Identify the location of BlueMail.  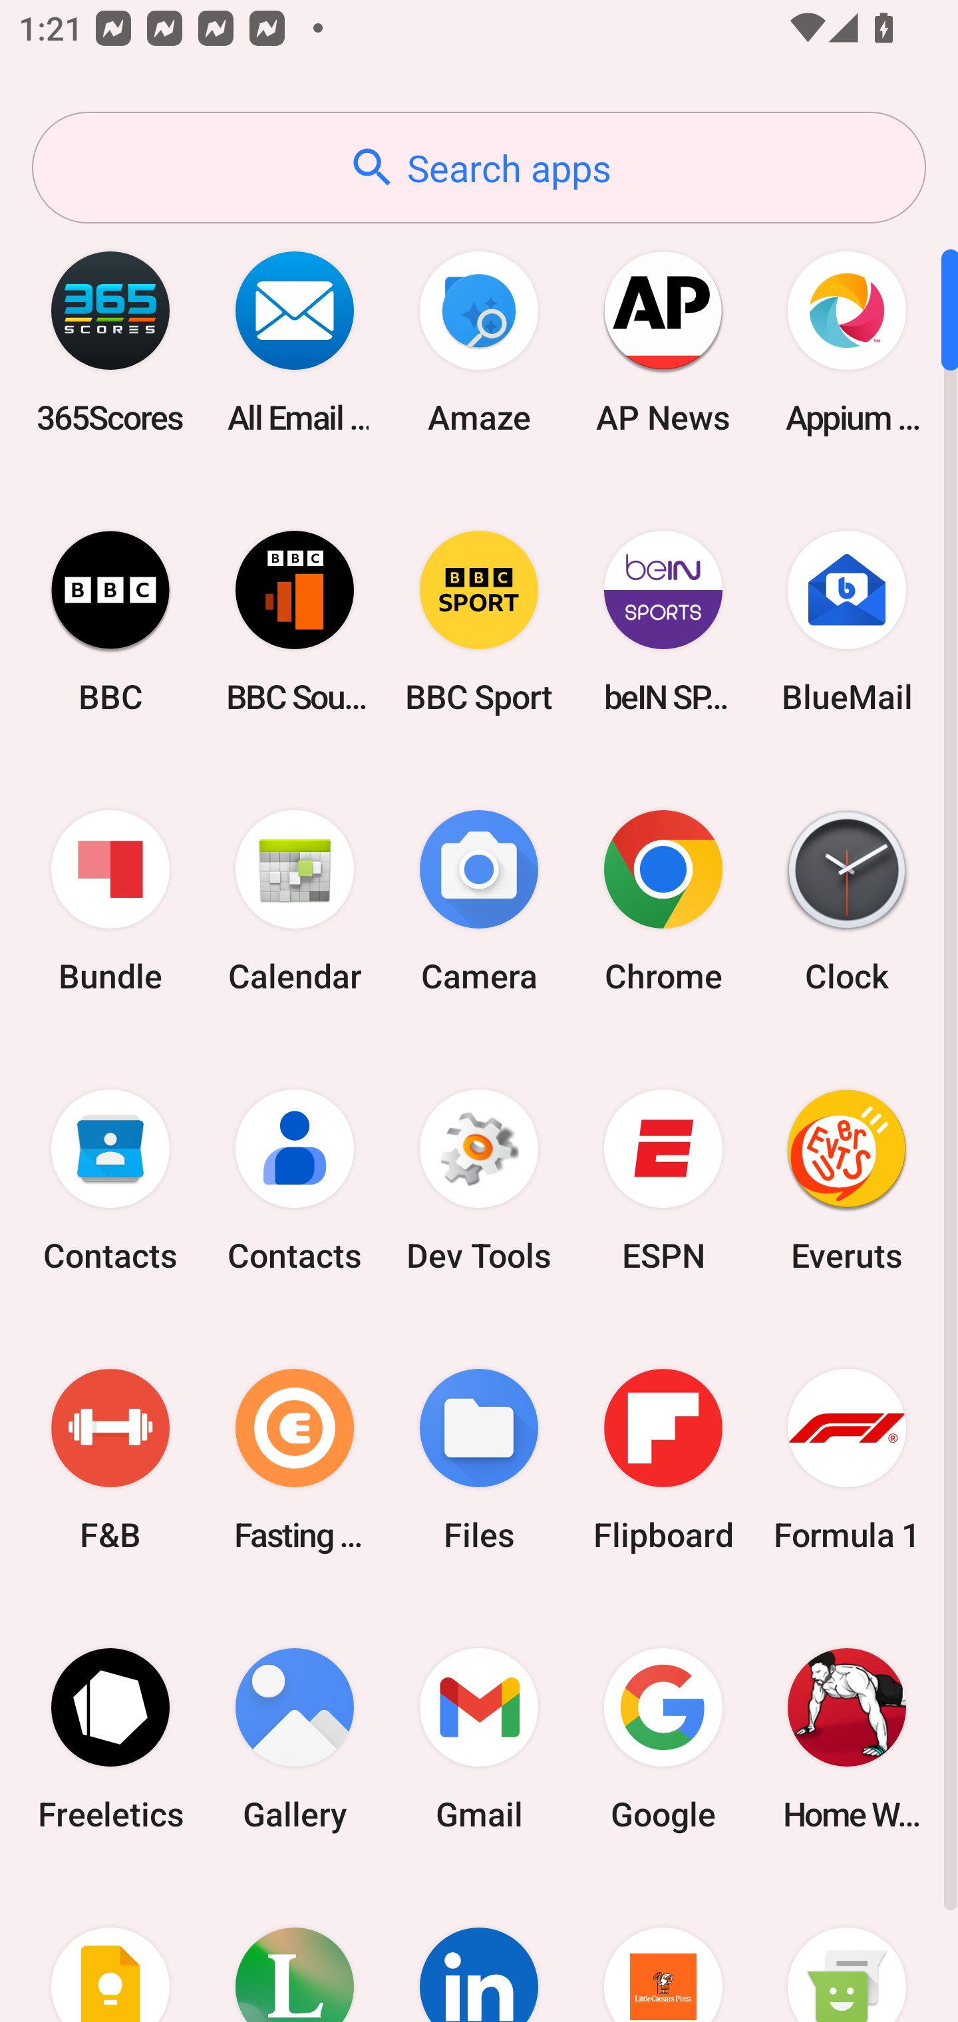
(847, 621).